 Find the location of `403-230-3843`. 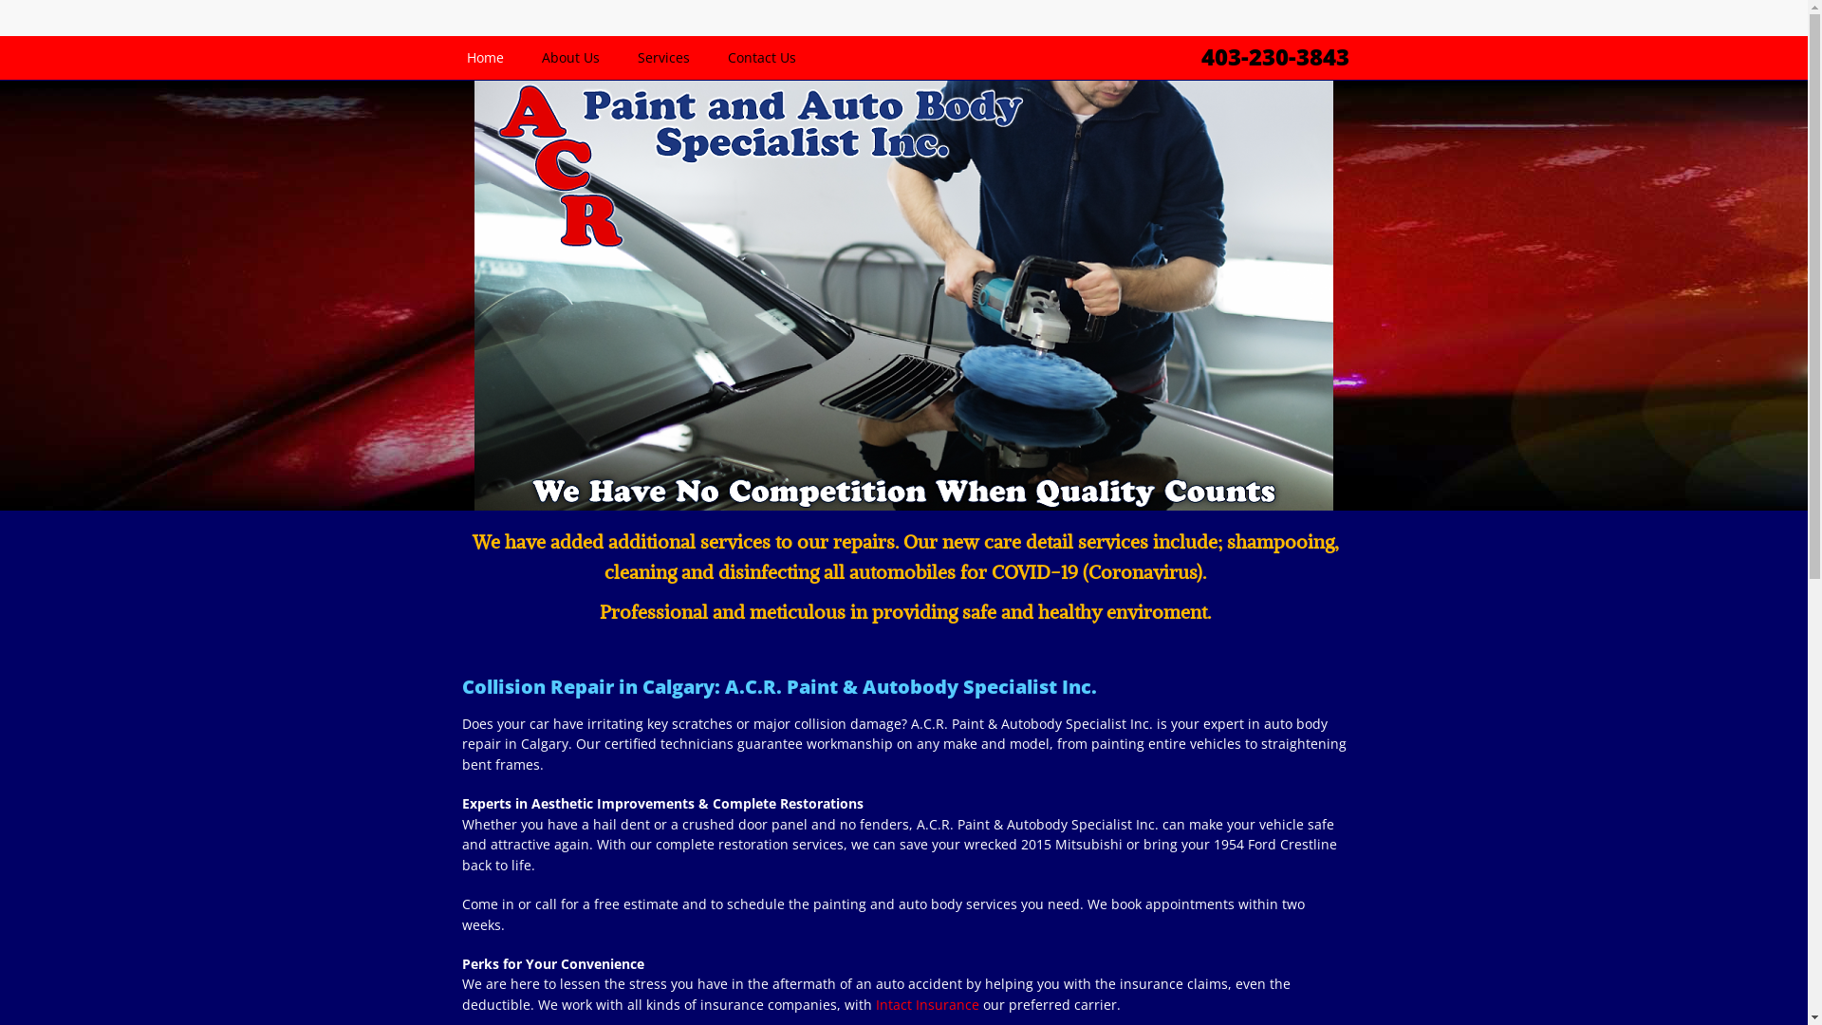

403-230-3843 is located at coordinates (1275, 57).